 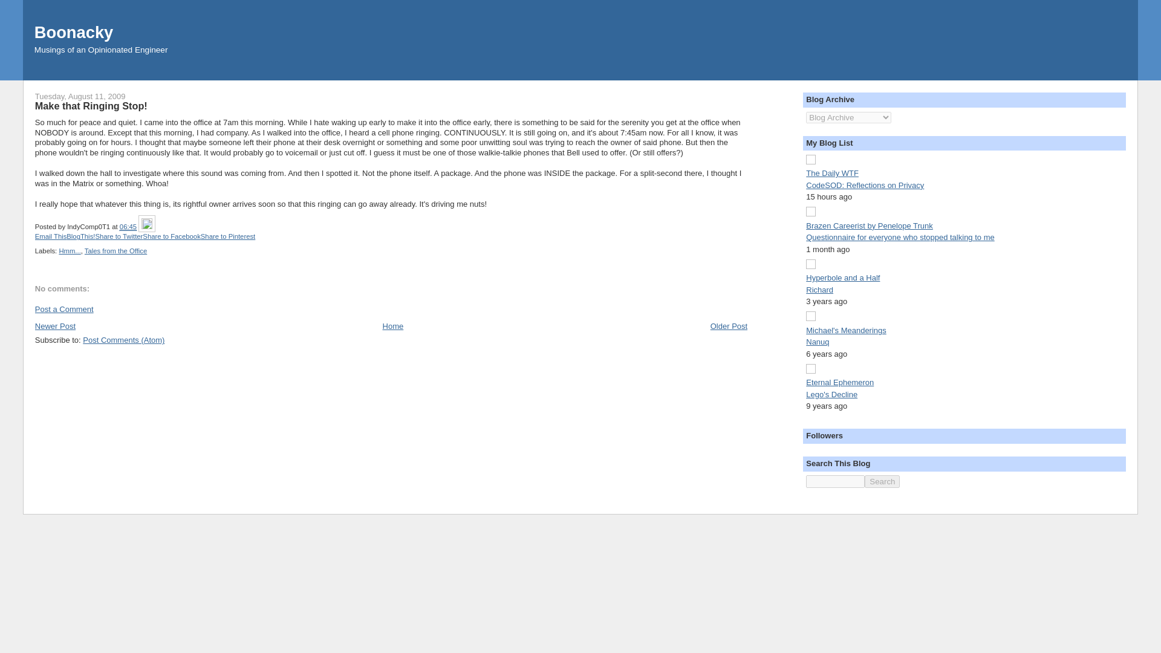 What do you see at coordinates (80, 236) in the screenshot?
I see `BlogThis!` at bounding box center [80, 236].